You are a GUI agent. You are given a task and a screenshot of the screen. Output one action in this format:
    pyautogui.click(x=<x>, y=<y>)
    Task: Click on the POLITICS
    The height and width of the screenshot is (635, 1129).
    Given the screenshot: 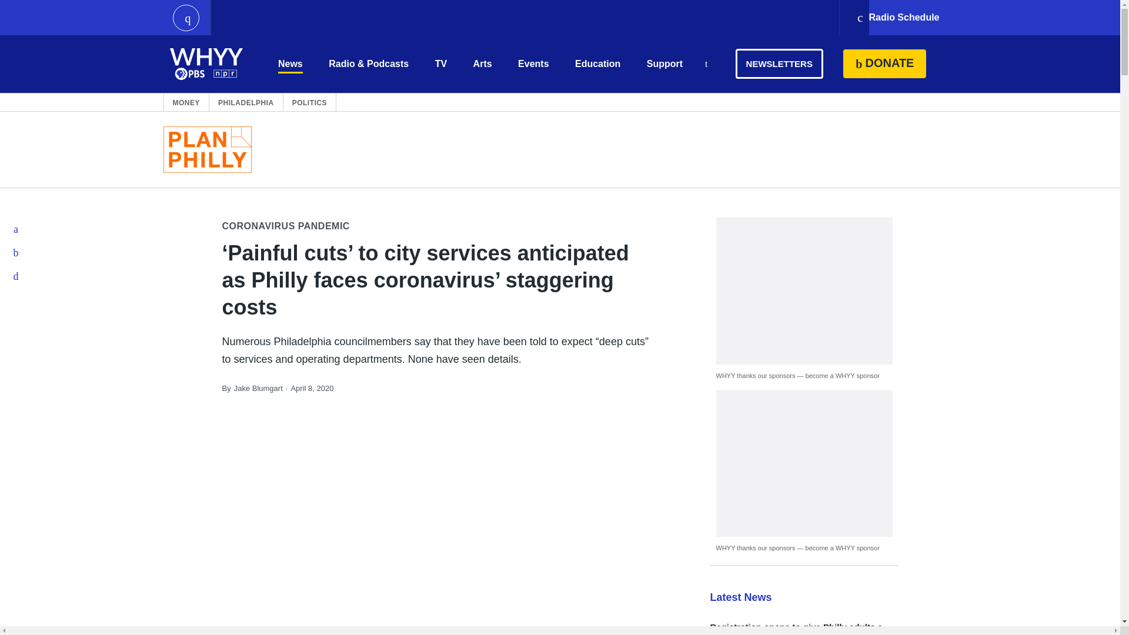 What is the action you would take?
    pyautogui.click(x=309, y=102)
    